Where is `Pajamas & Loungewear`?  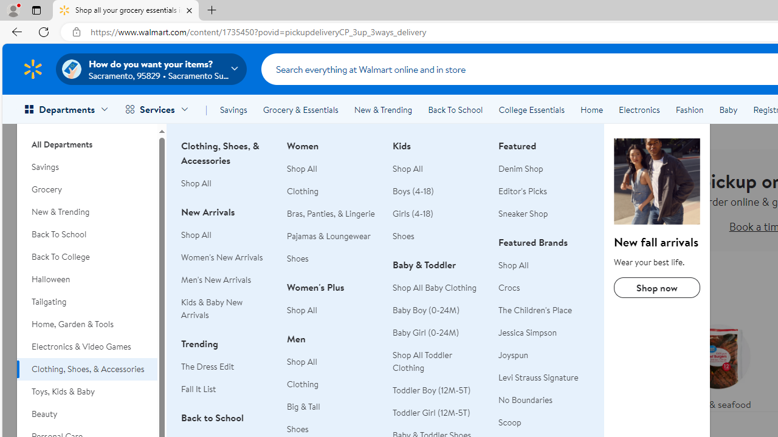
Pajamas & Loungewear is located at coordinates (332, 236).